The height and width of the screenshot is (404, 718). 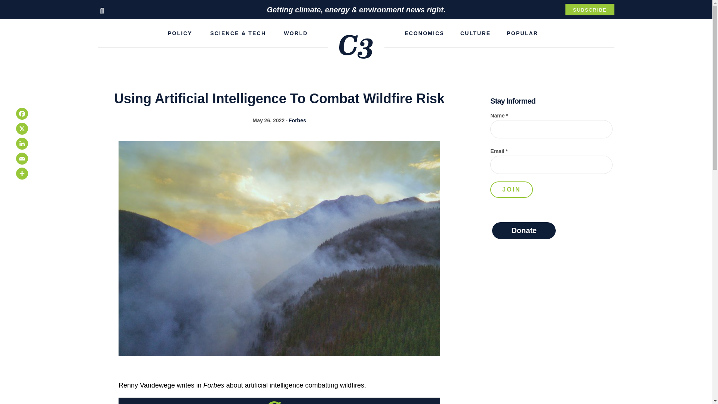 I want to click on Facebook, so click(x=22, y=114).